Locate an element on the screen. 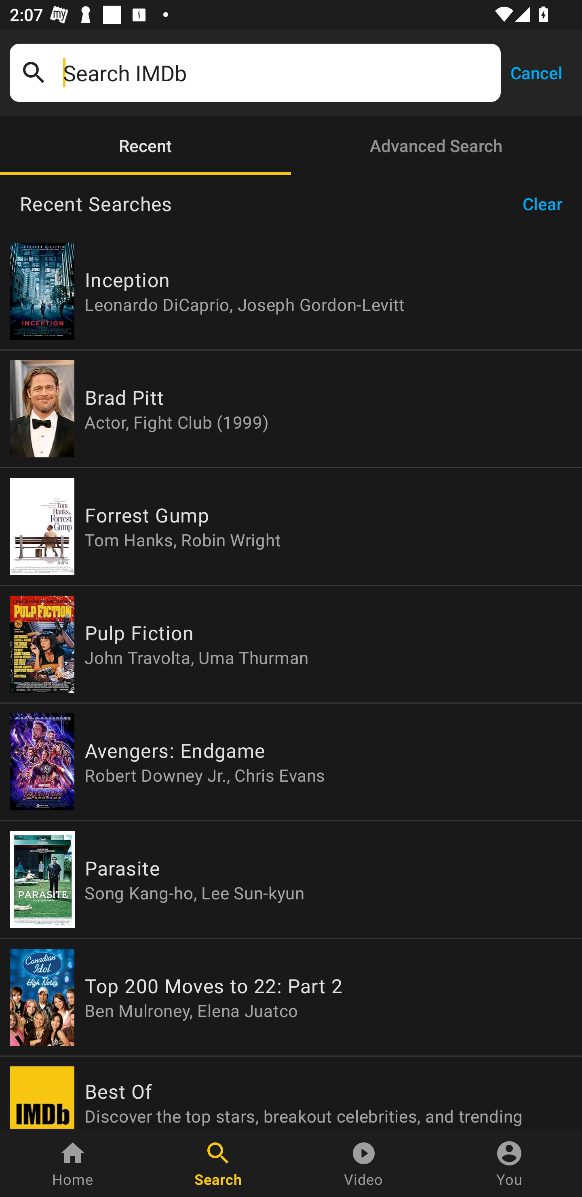 This screenshot has height=1197, width=582. Video is located at coordinates (364, 1163).